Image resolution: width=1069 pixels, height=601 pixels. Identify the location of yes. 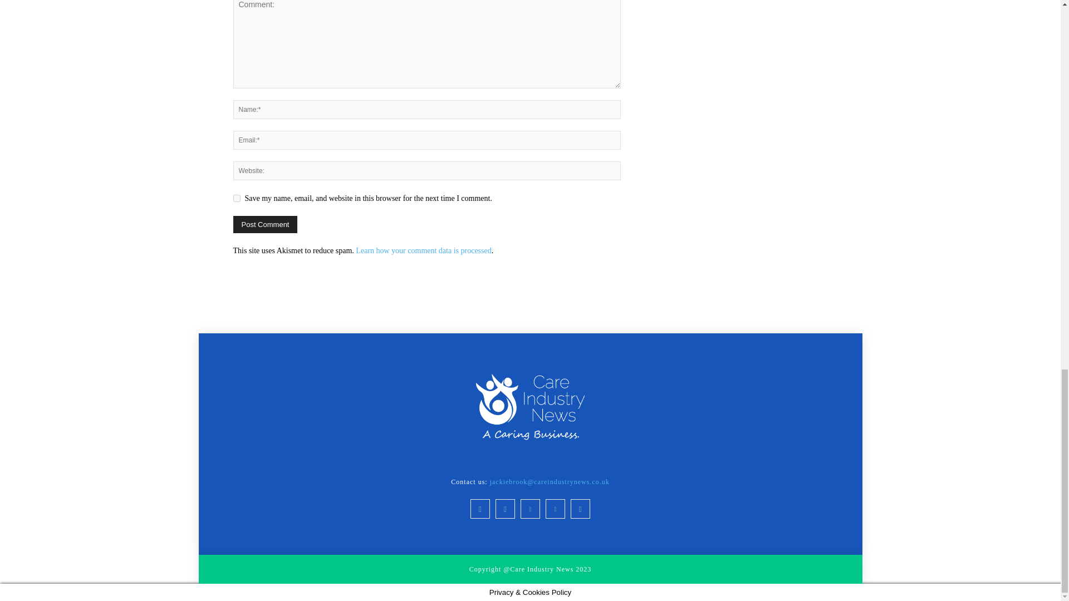
(236, 198).